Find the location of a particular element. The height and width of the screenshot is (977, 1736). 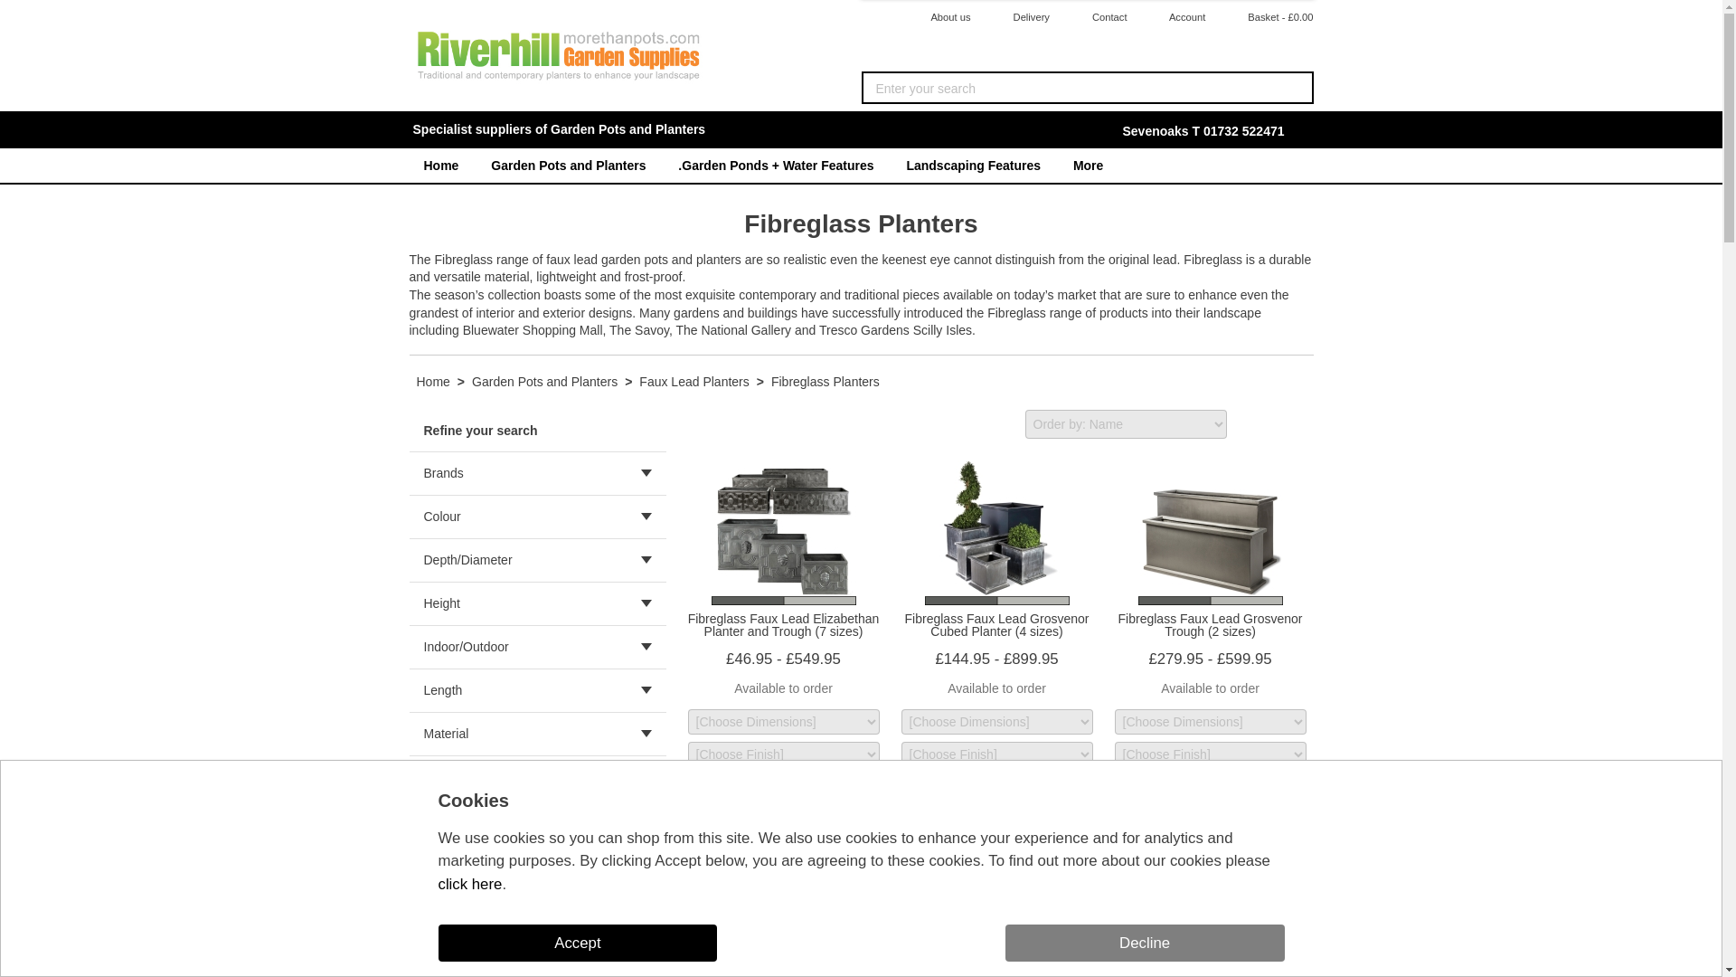

Account is located at coordinates (1174, 18).